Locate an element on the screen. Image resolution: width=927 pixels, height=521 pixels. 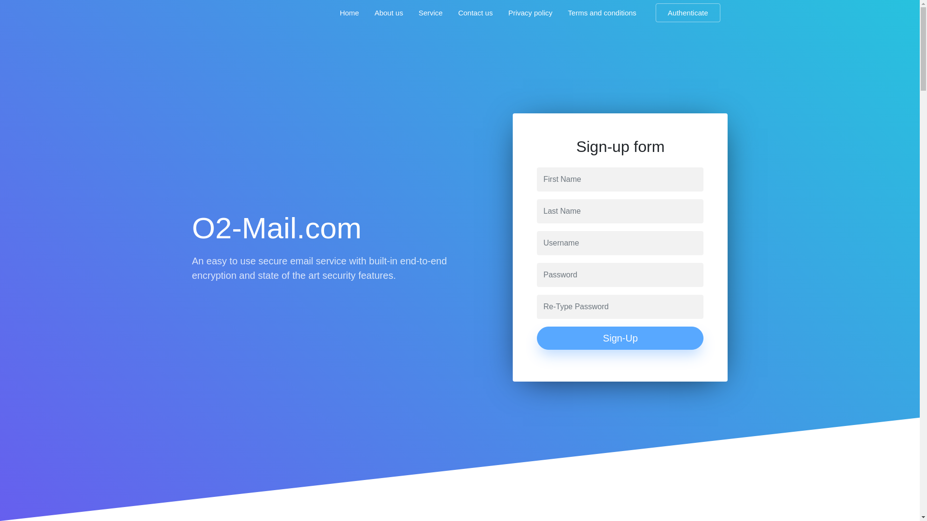
Privacy policy is located at coordinates (530, 13).